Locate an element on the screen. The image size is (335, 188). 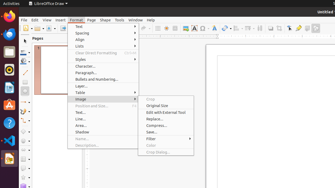
Symbol is located at coordinates (204, 28).